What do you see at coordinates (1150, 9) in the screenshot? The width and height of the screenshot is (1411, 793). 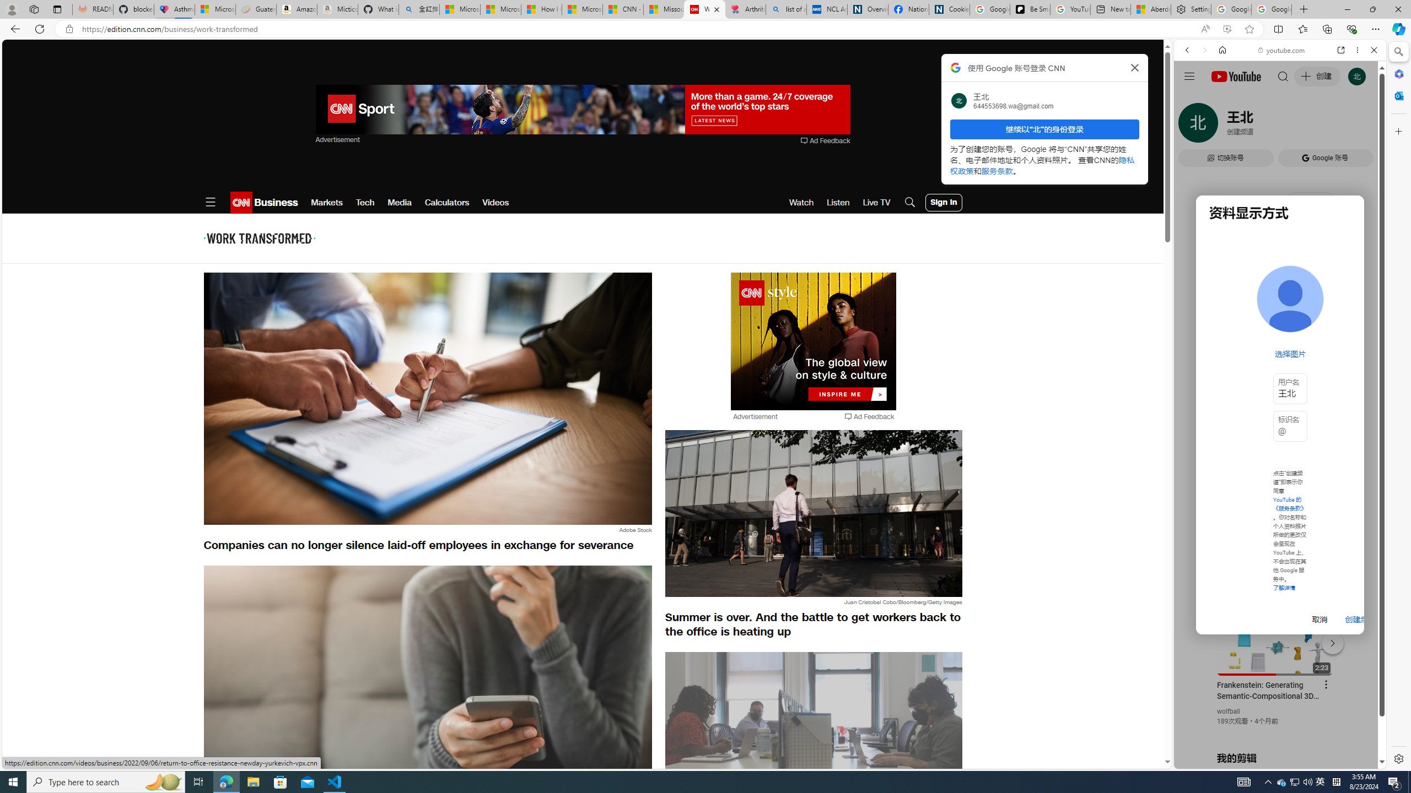 I see `Aberdeen, Hong Kong SAR hourly forecast | Microsoft Weather` at bounding box center [1150, 9].